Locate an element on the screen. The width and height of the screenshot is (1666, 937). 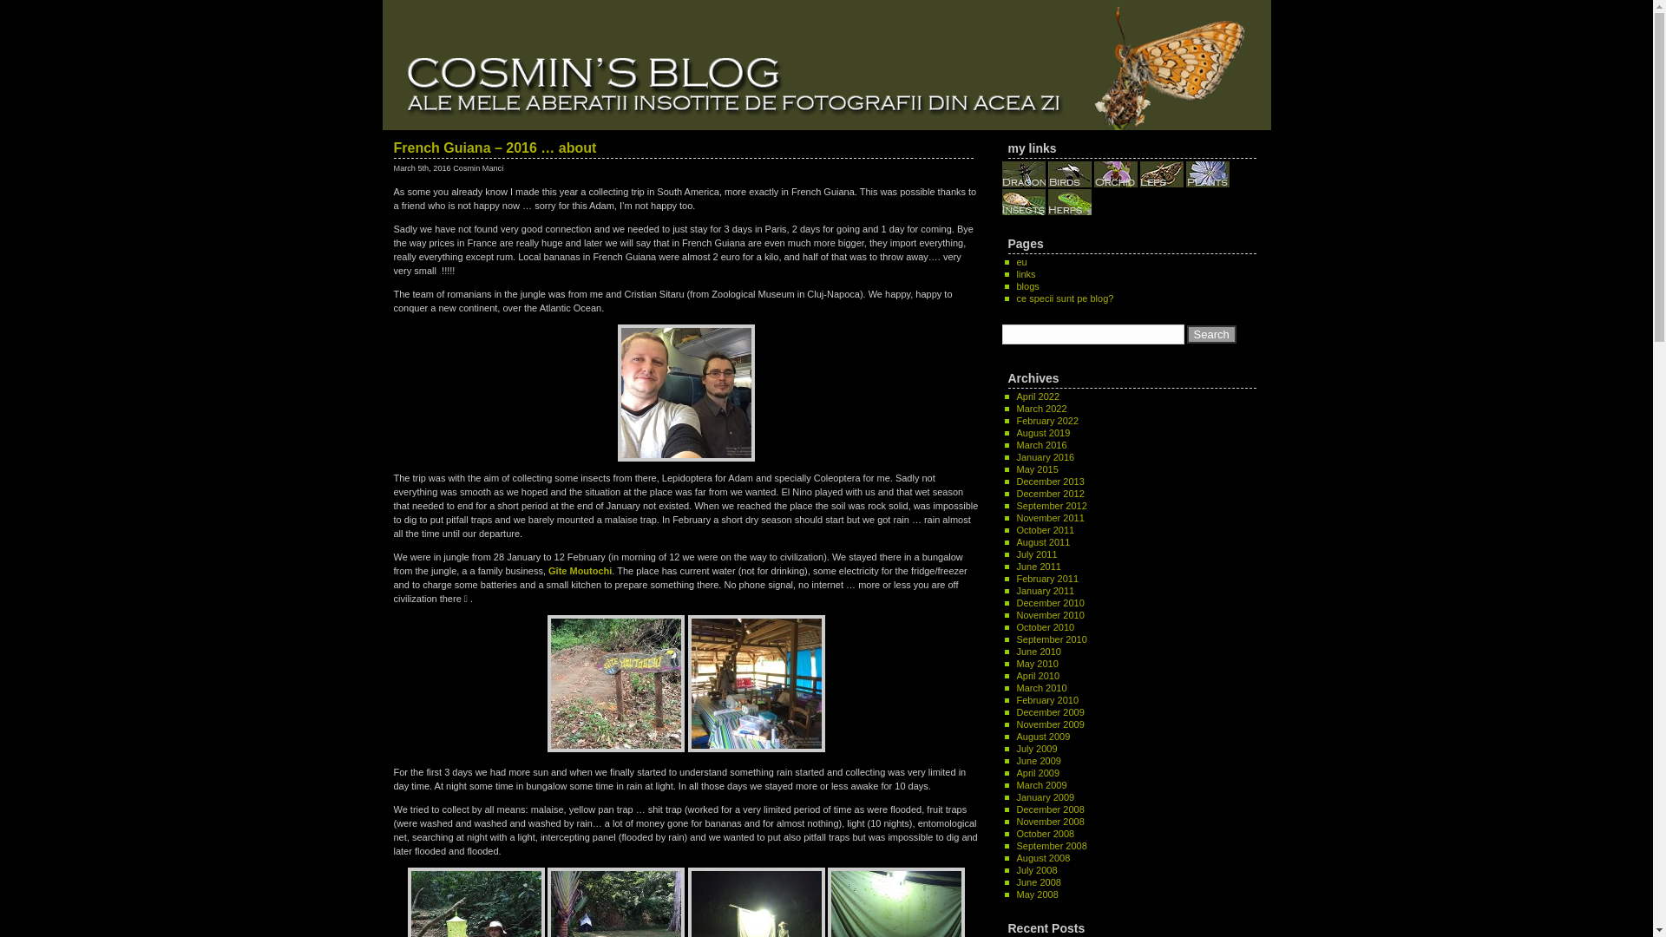
herps is located at coordinates (1069, 202).